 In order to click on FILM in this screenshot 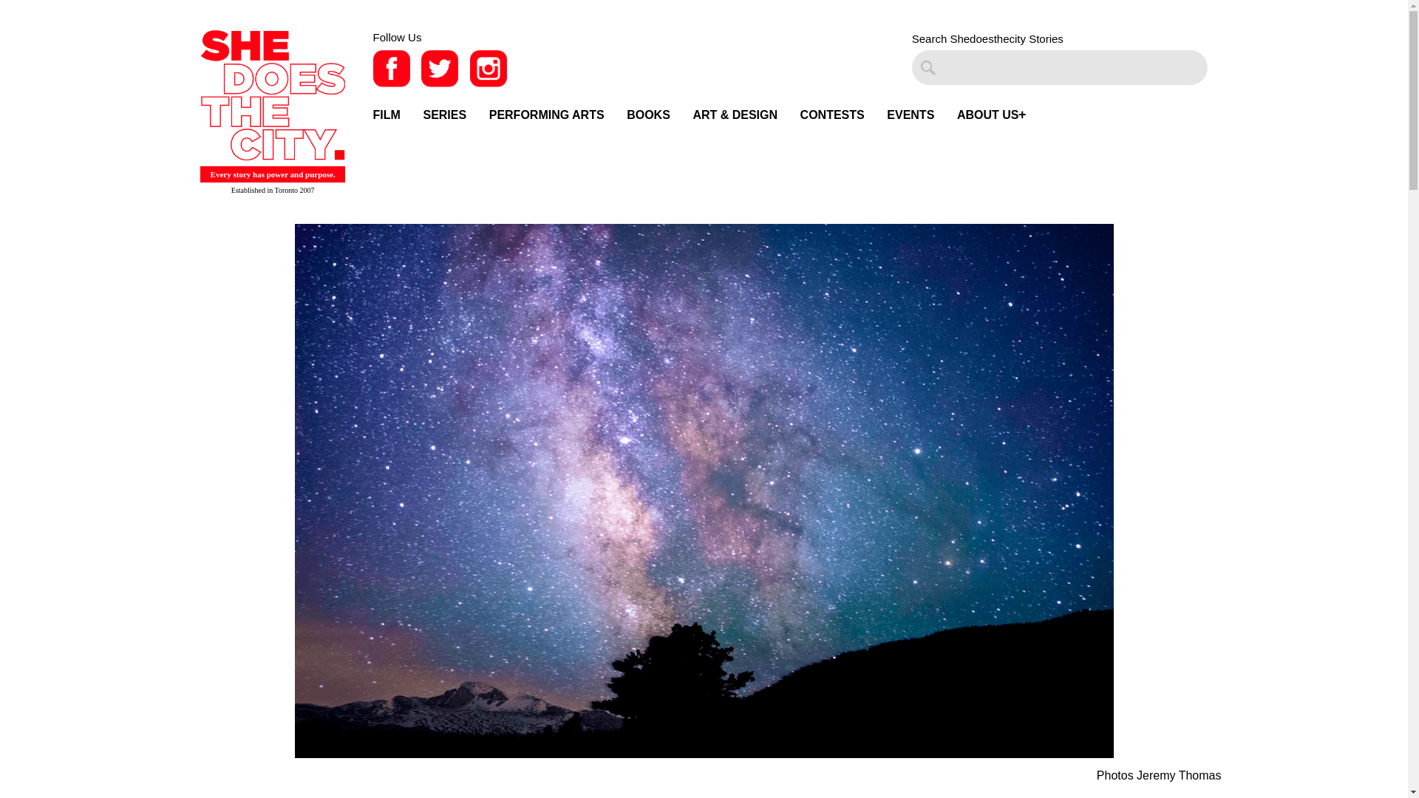, I will do `click(386, 115)`.